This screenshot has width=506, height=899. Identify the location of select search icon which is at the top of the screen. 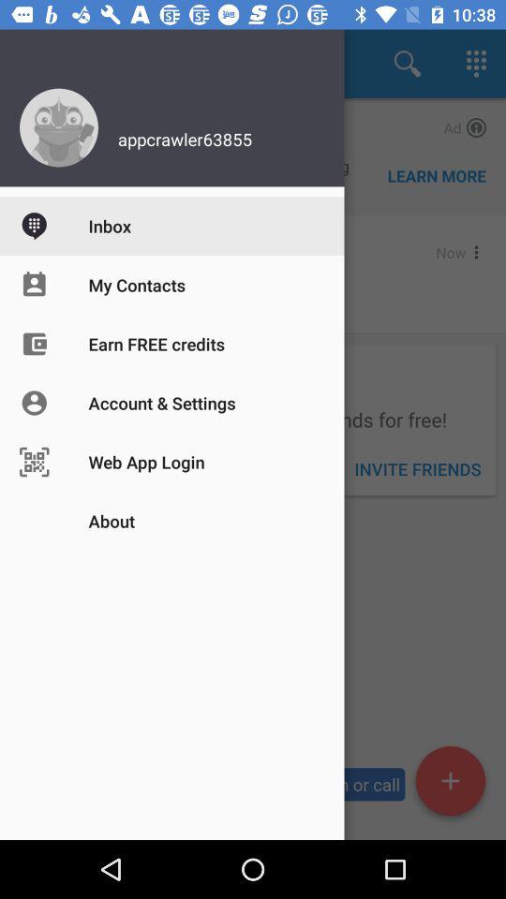
(407, 64).